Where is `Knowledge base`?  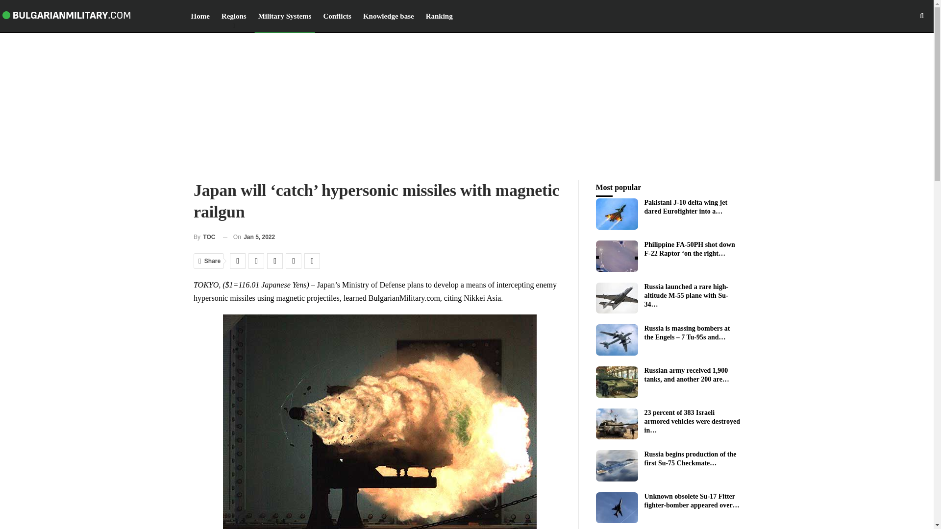 Knowledge base is located at coordinates (388, 16).